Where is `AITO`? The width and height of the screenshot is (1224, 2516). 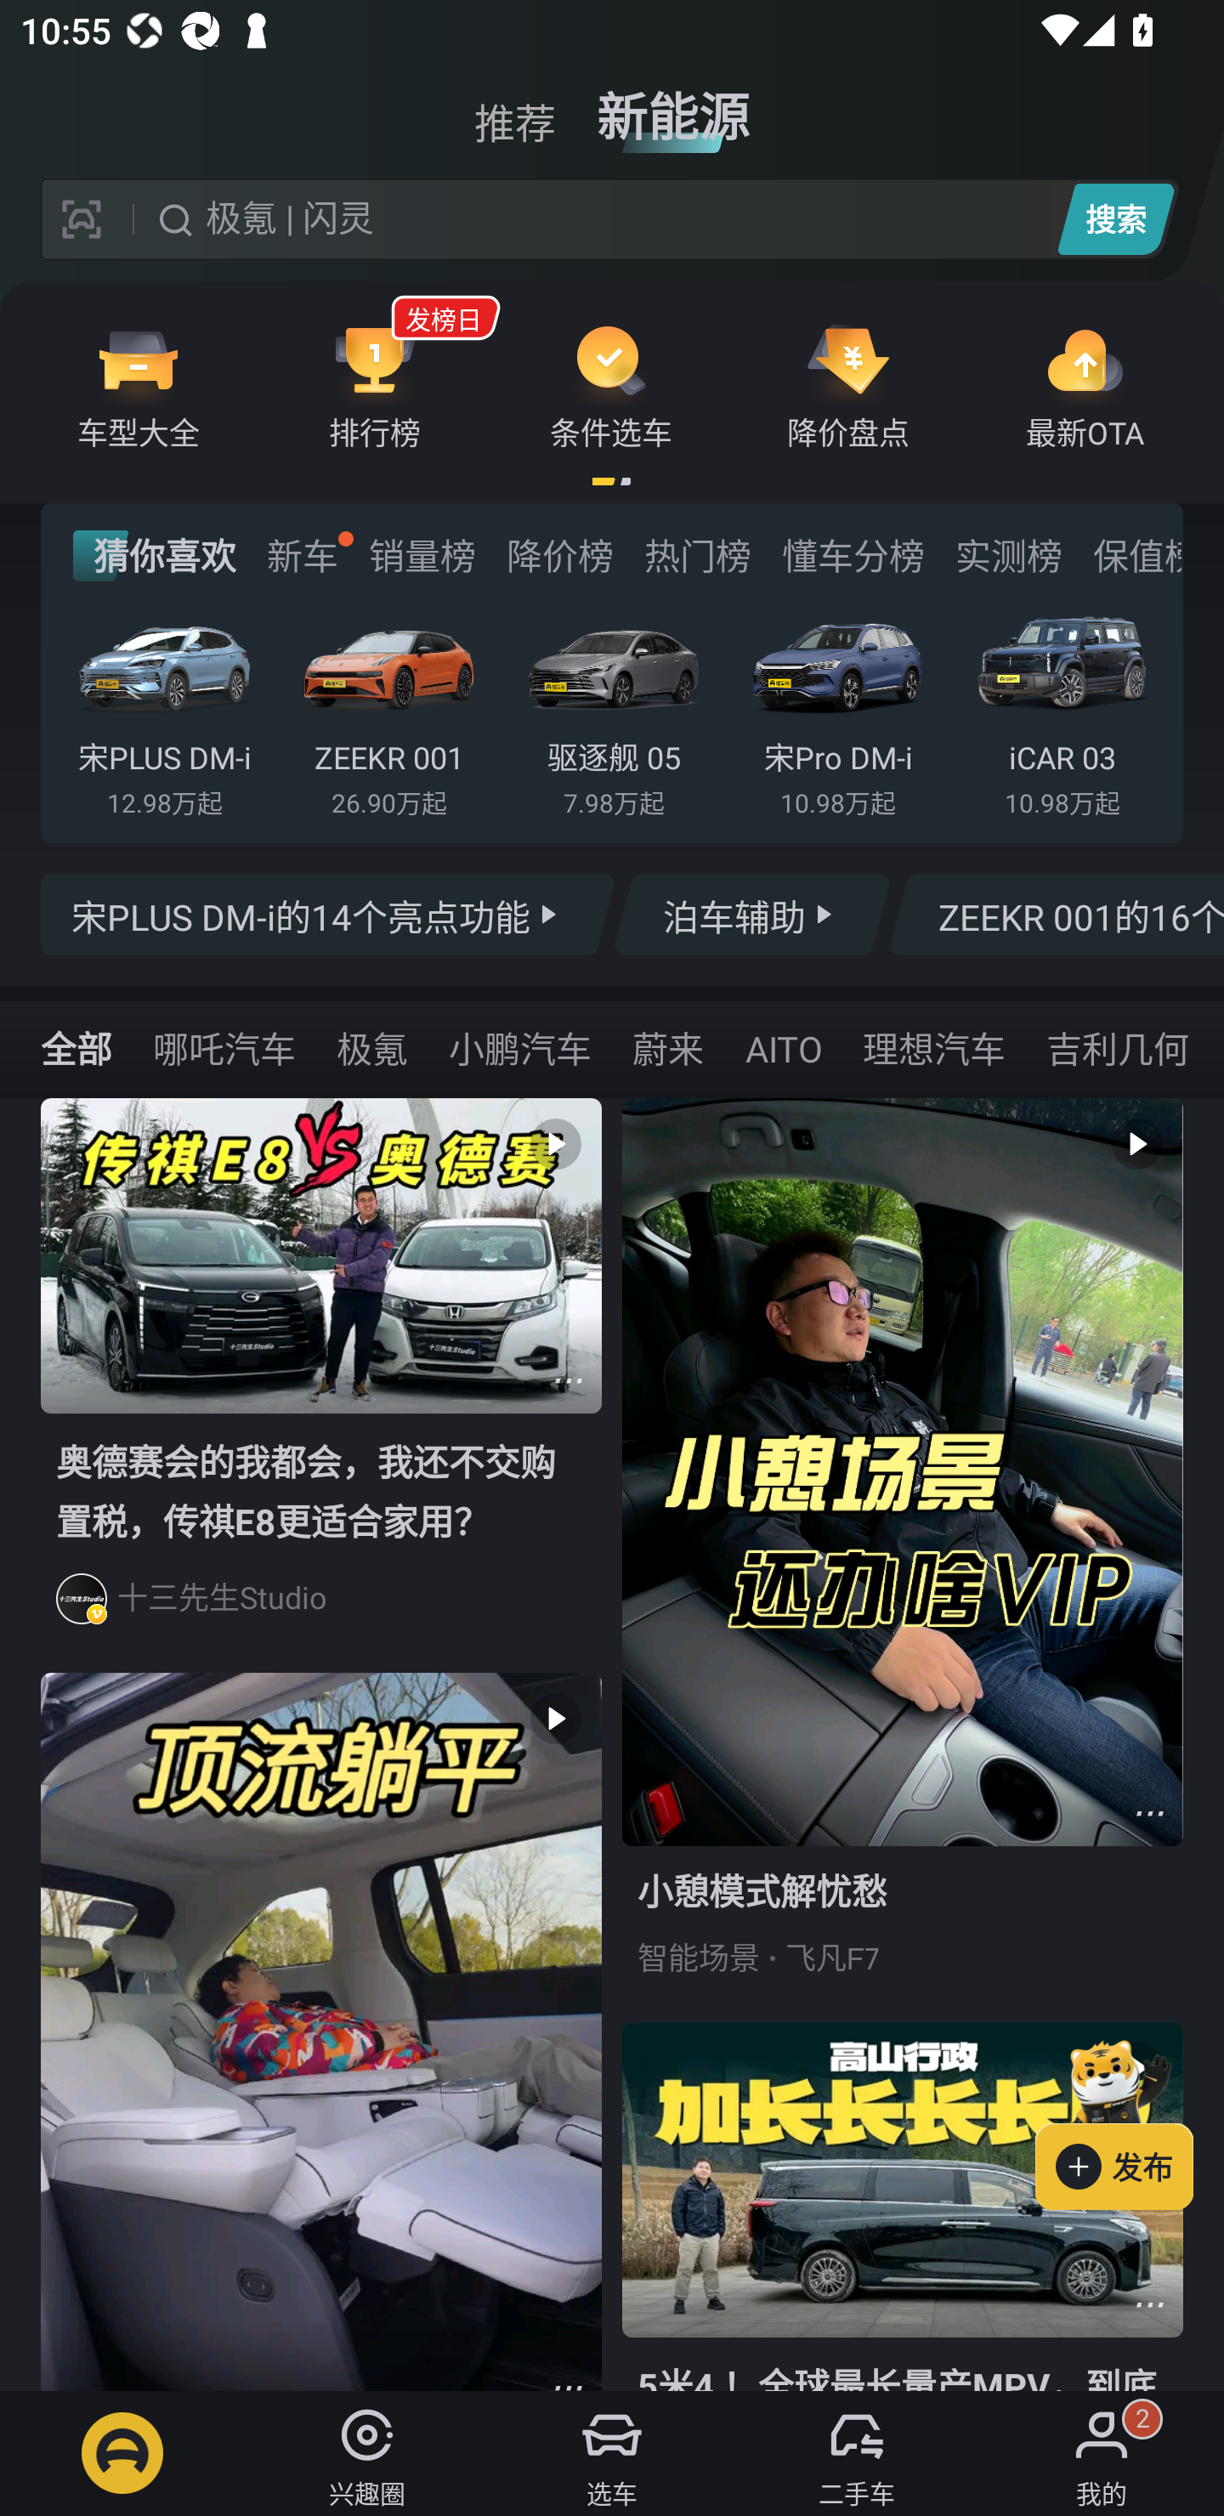
AITO is located at coordinates (783, 1047).